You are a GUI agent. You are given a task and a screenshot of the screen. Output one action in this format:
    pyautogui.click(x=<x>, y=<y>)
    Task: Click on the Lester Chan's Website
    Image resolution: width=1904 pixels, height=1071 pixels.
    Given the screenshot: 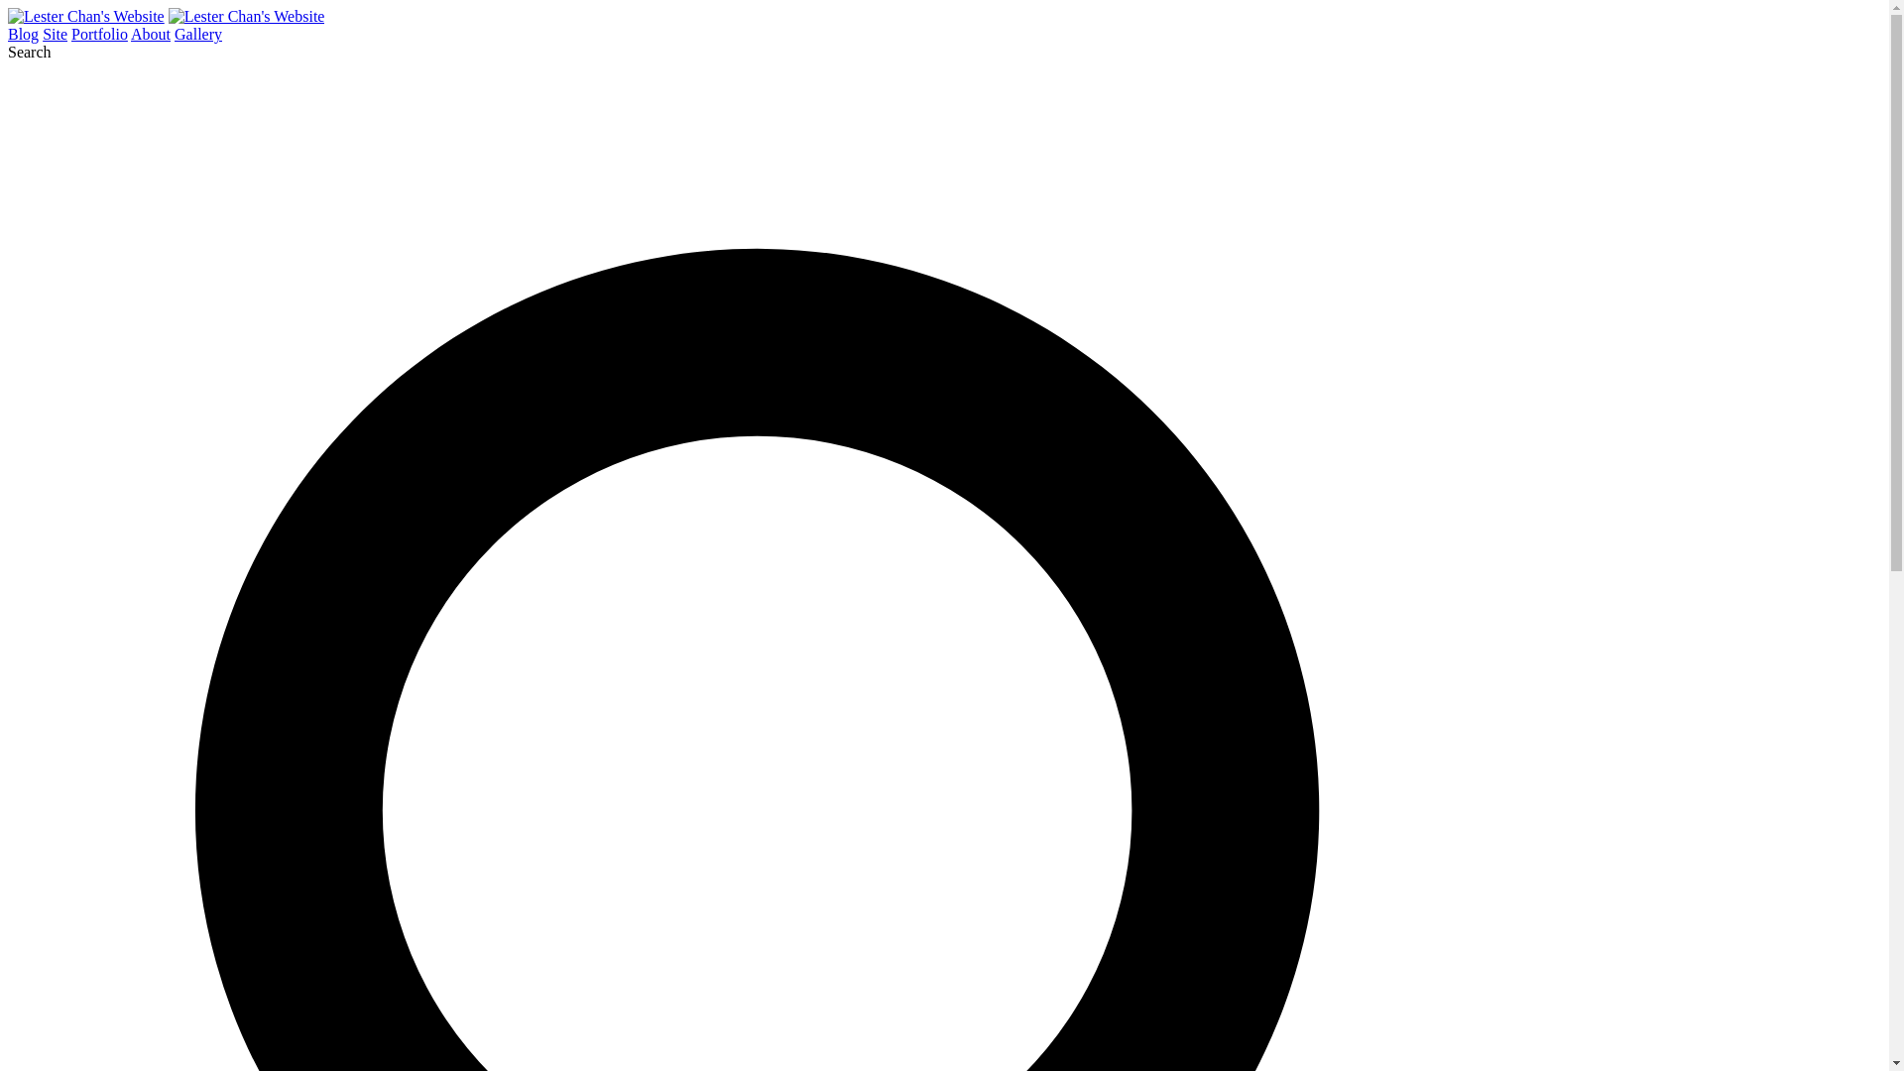 What is the action you would take?
    pyautogui.click(x=247, y=16)
    